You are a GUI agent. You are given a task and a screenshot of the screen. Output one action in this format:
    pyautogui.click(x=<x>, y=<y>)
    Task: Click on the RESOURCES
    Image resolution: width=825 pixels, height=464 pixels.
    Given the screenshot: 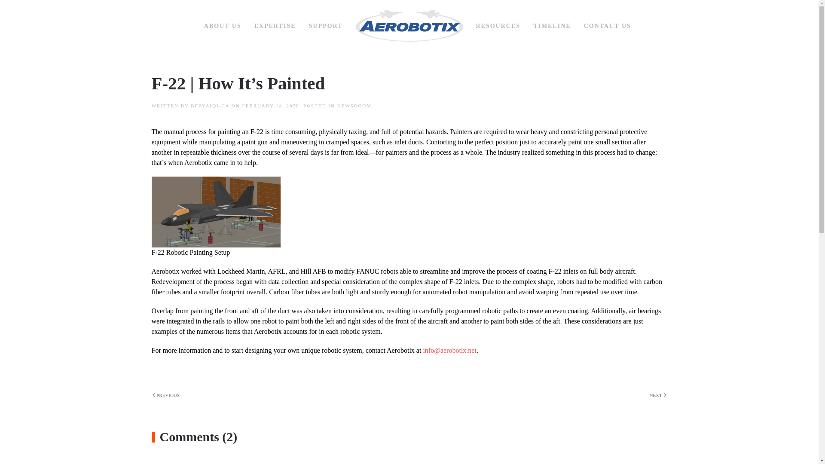 What is the action you would take?
    pyautogui.click(x=498, y=26)
    